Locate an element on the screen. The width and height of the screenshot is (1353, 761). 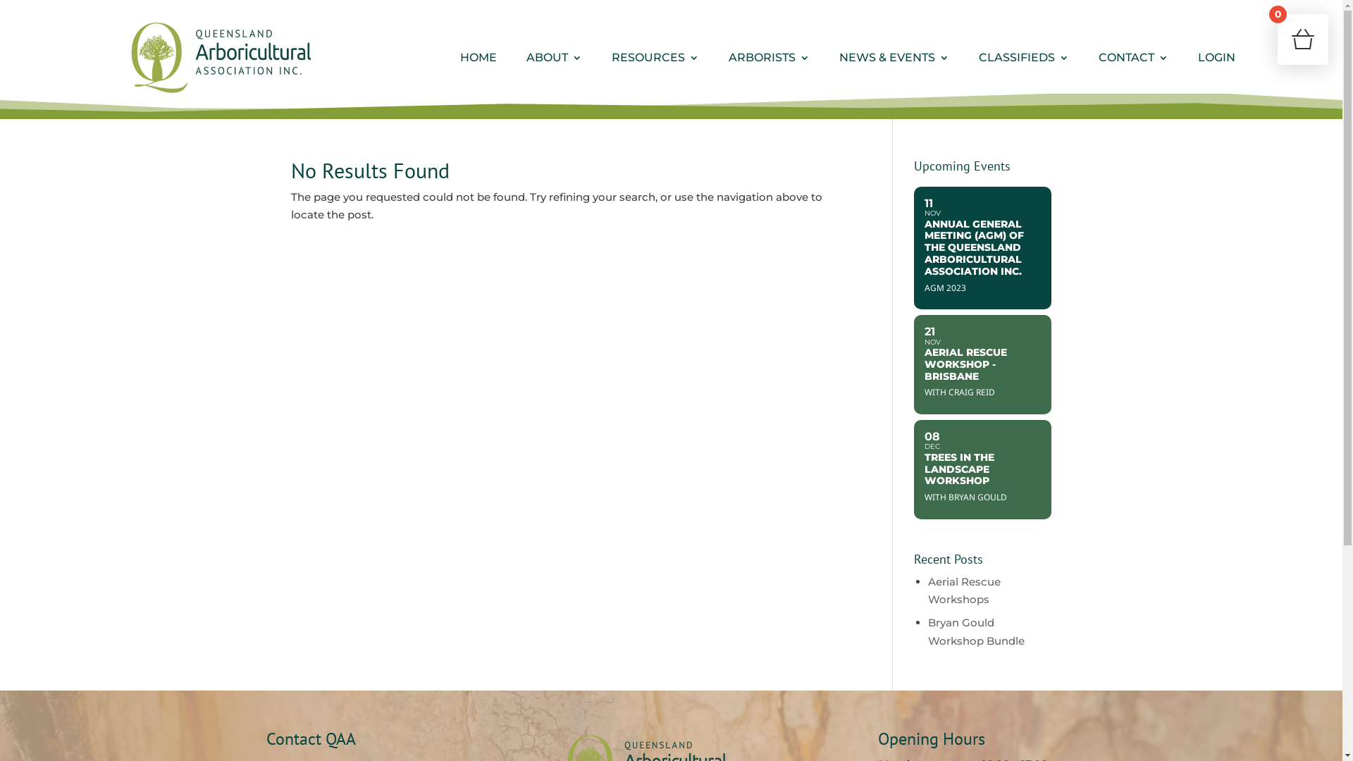
RESOURCES is located at coordinates (655, 58).